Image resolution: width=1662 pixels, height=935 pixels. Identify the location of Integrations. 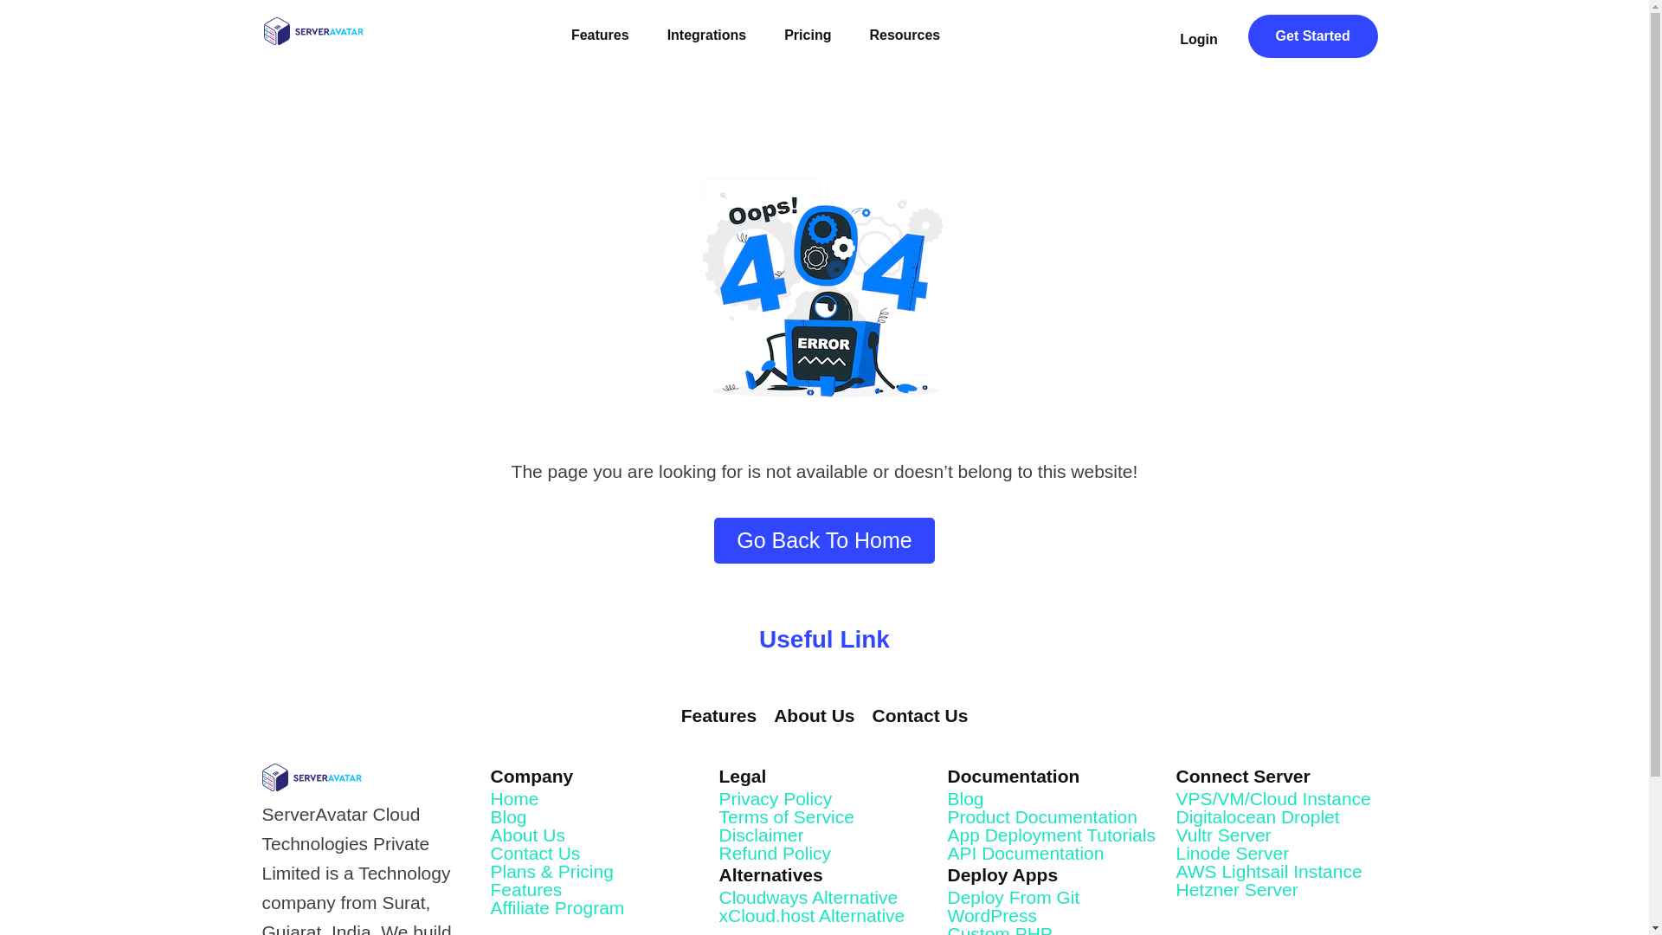
(706, 35).